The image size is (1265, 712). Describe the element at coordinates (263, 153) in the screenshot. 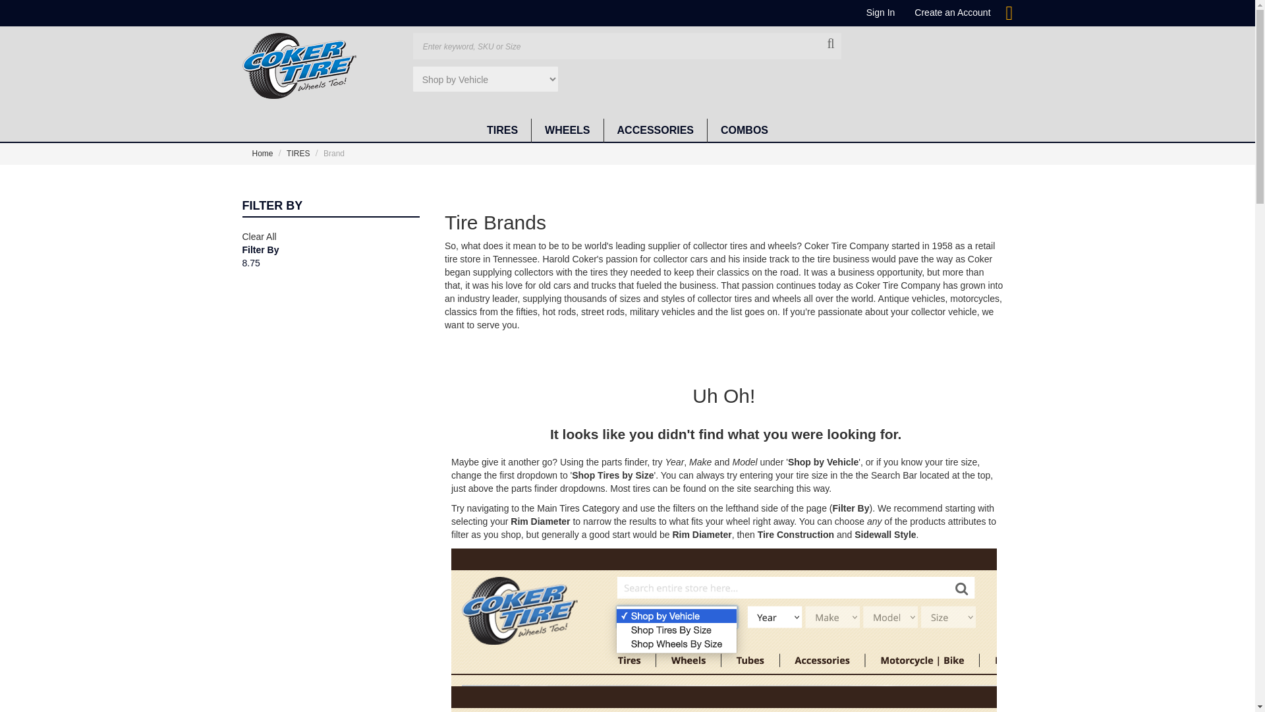

I see `Go to Home Page` at that location.